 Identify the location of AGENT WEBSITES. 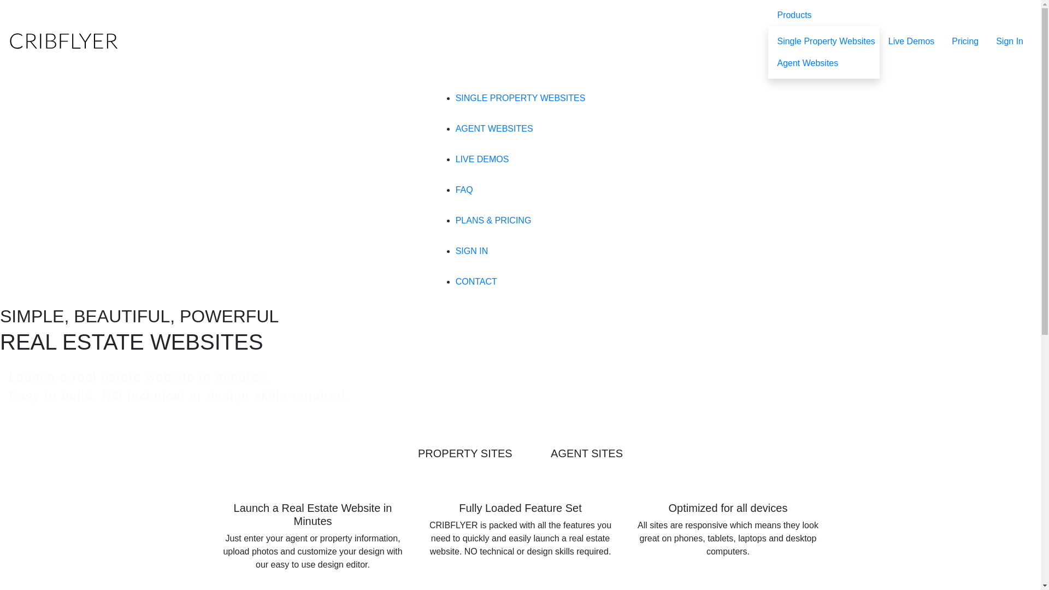
(494, 129).